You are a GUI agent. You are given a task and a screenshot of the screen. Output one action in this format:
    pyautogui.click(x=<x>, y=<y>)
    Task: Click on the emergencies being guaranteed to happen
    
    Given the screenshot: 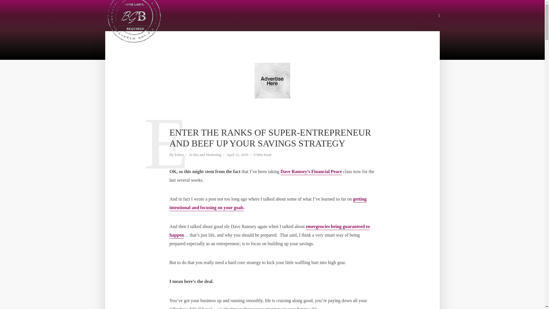 What is the action you would take?
    pyautogui.click(x=269, y=231)
    